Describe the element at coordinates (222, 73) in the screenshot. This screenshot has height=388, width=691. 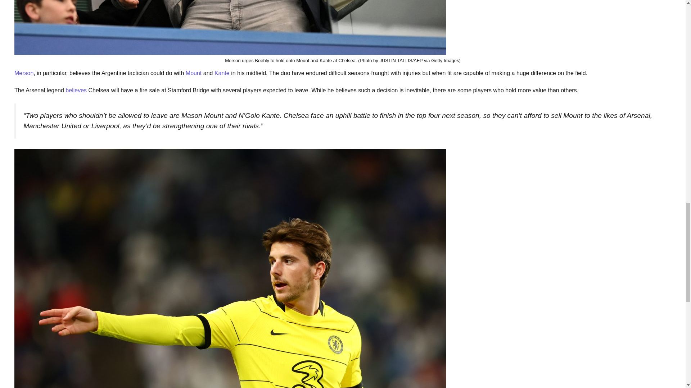
I see `Kante` at that location.